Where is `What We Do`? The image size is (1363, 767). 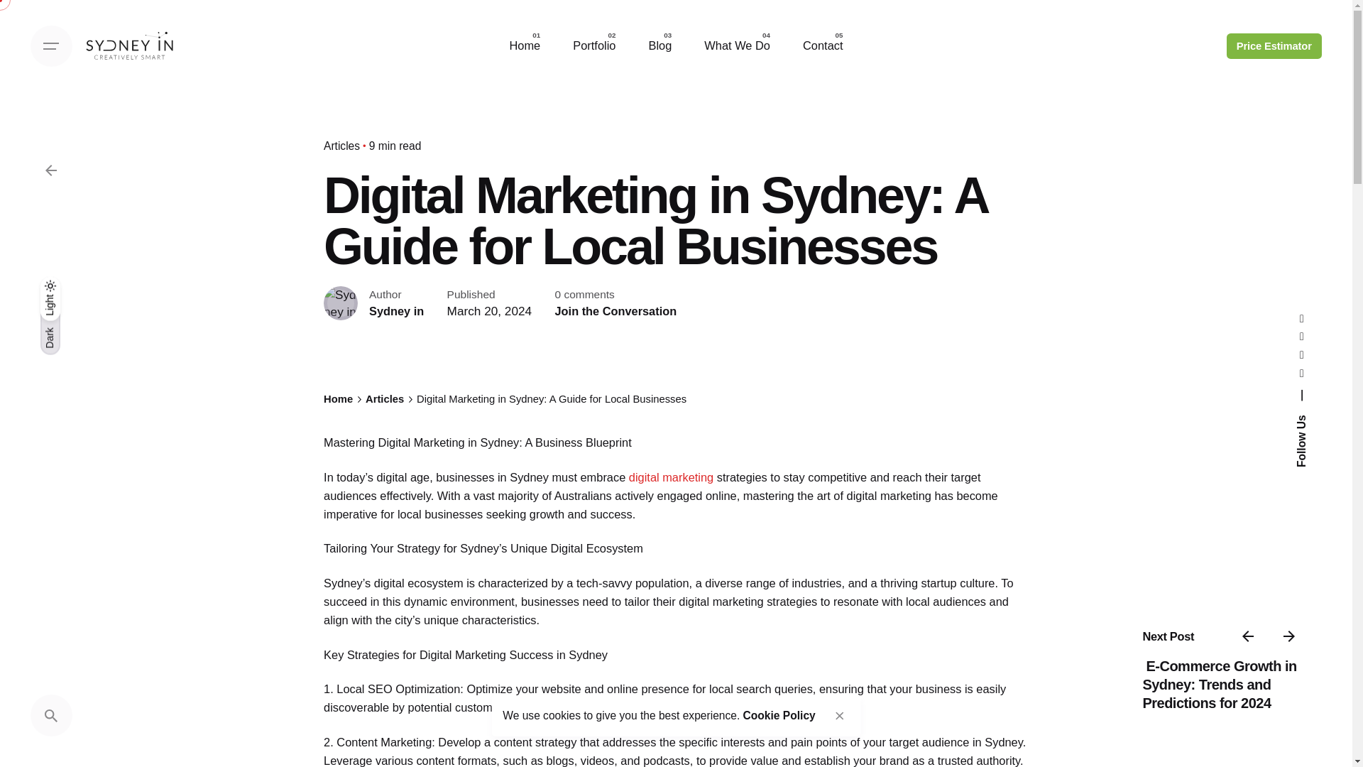
What We Do is located at coordinates (737, 46).